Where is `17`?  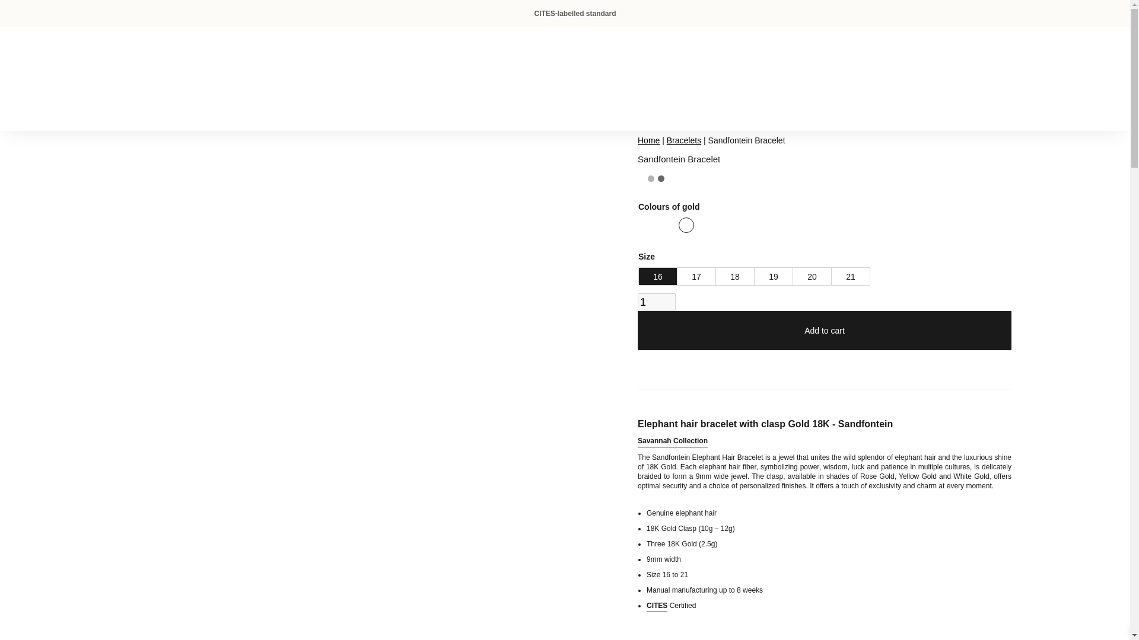
17 is located at coordinates (696, 276).